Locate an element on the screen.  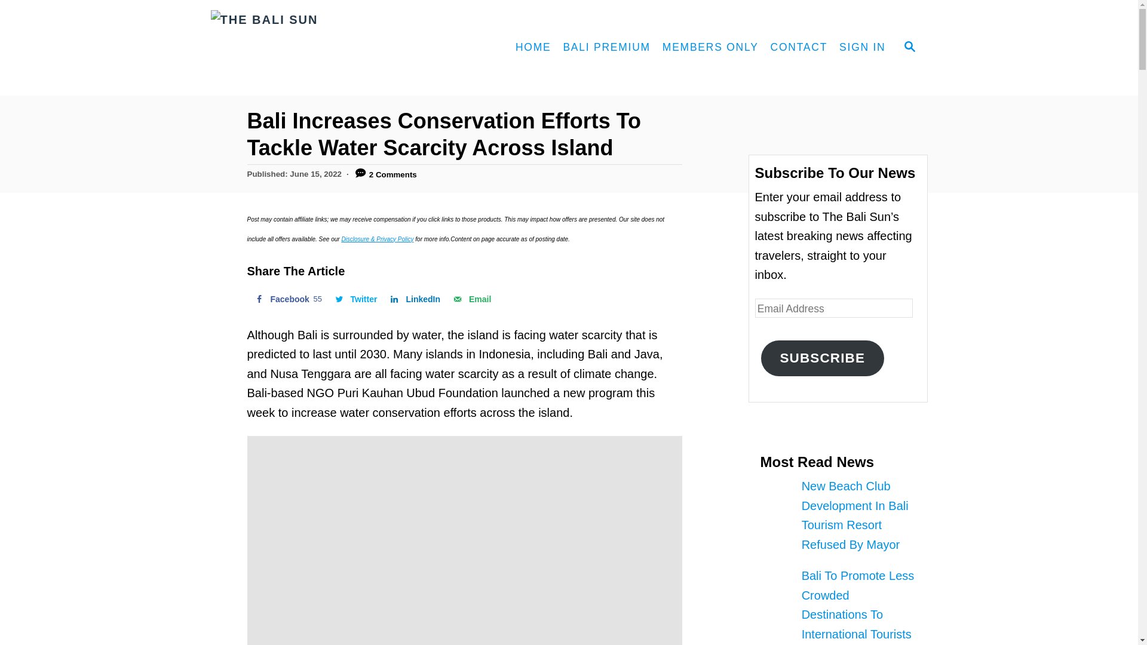
MEMBERS ONLY is located at coordinates (823, 358).